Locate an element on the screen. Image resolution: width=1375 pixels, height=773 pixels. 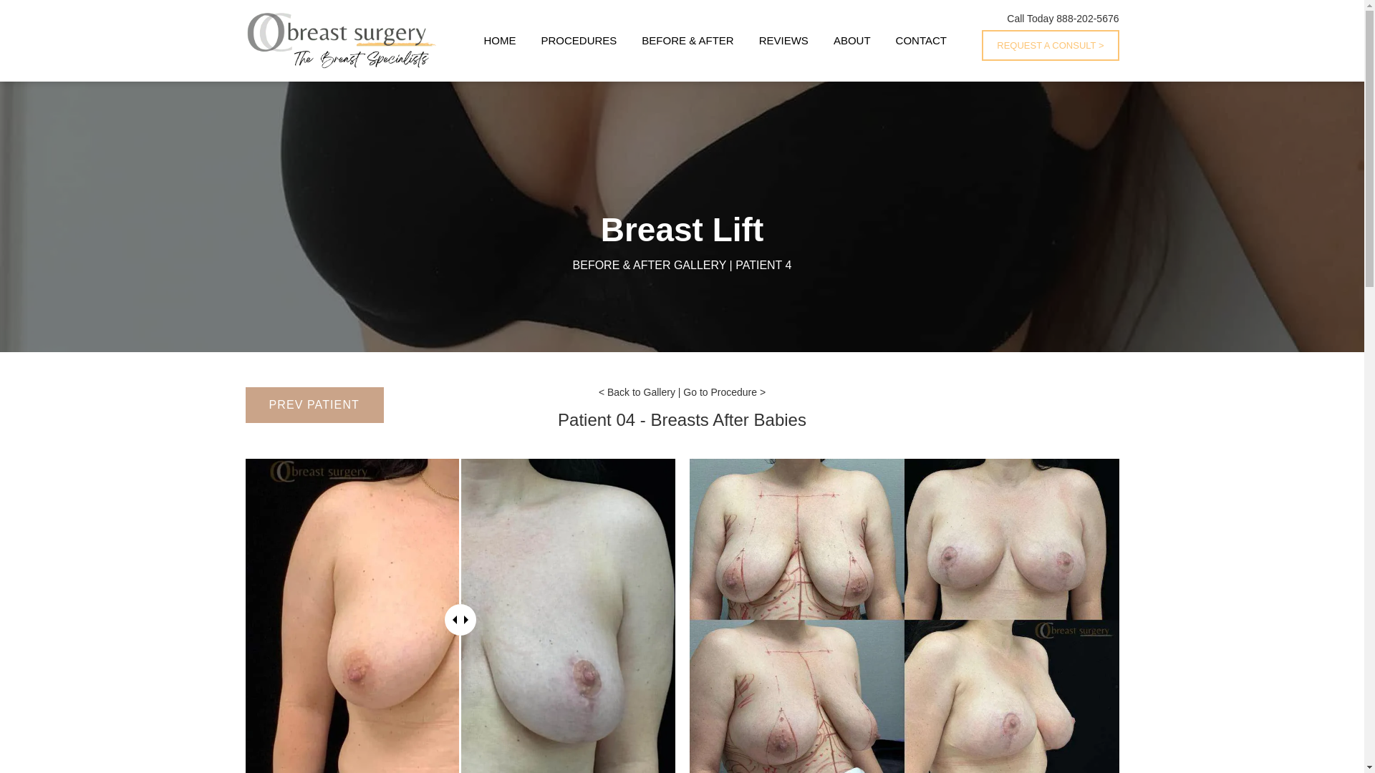
PROCEDURES is located at coordinates (578, 40).